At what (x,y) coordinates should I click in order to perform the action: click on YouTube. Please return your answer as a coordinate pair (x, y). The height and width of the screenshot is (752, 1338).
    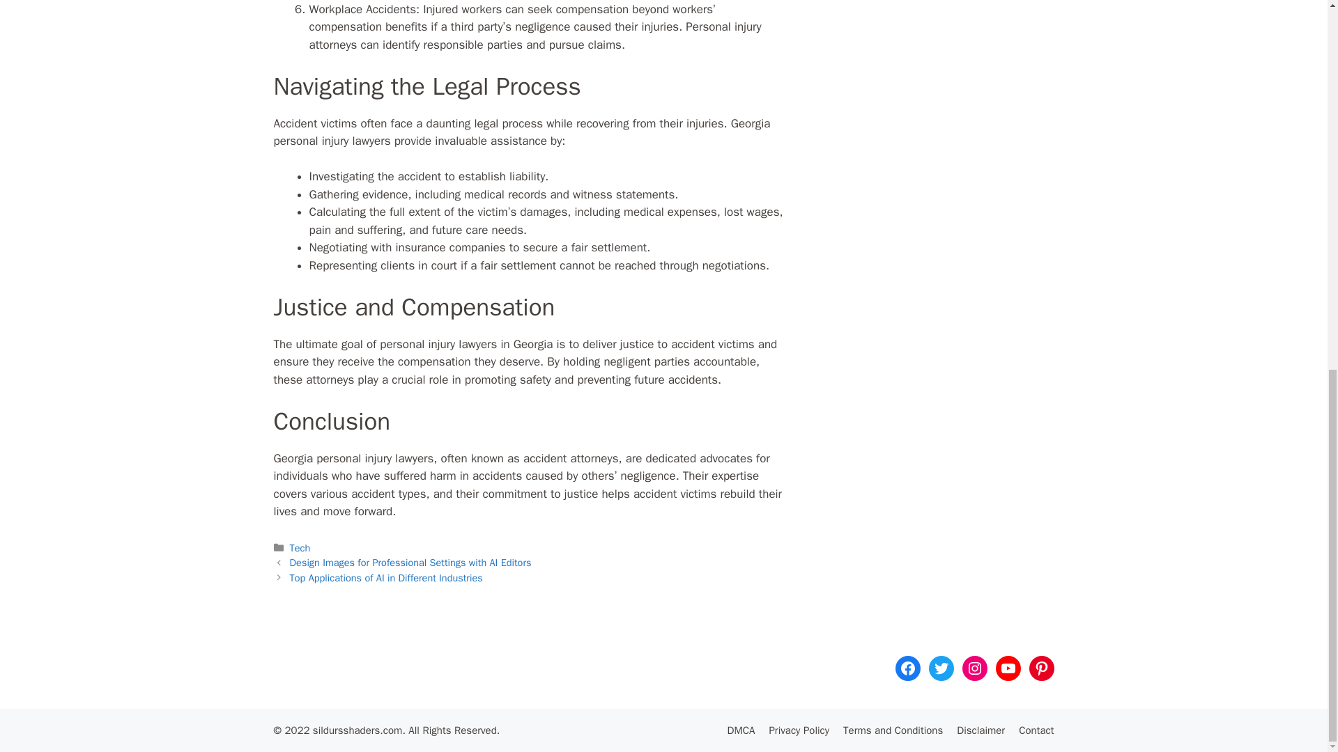
    Looking at the image, I should click on (1008, 668).